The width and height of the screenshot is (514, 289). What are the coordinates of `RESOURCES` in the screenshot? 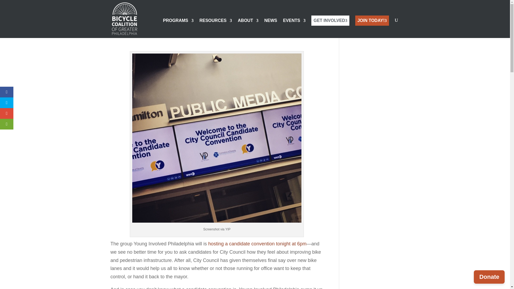 It's located at (215, 28).